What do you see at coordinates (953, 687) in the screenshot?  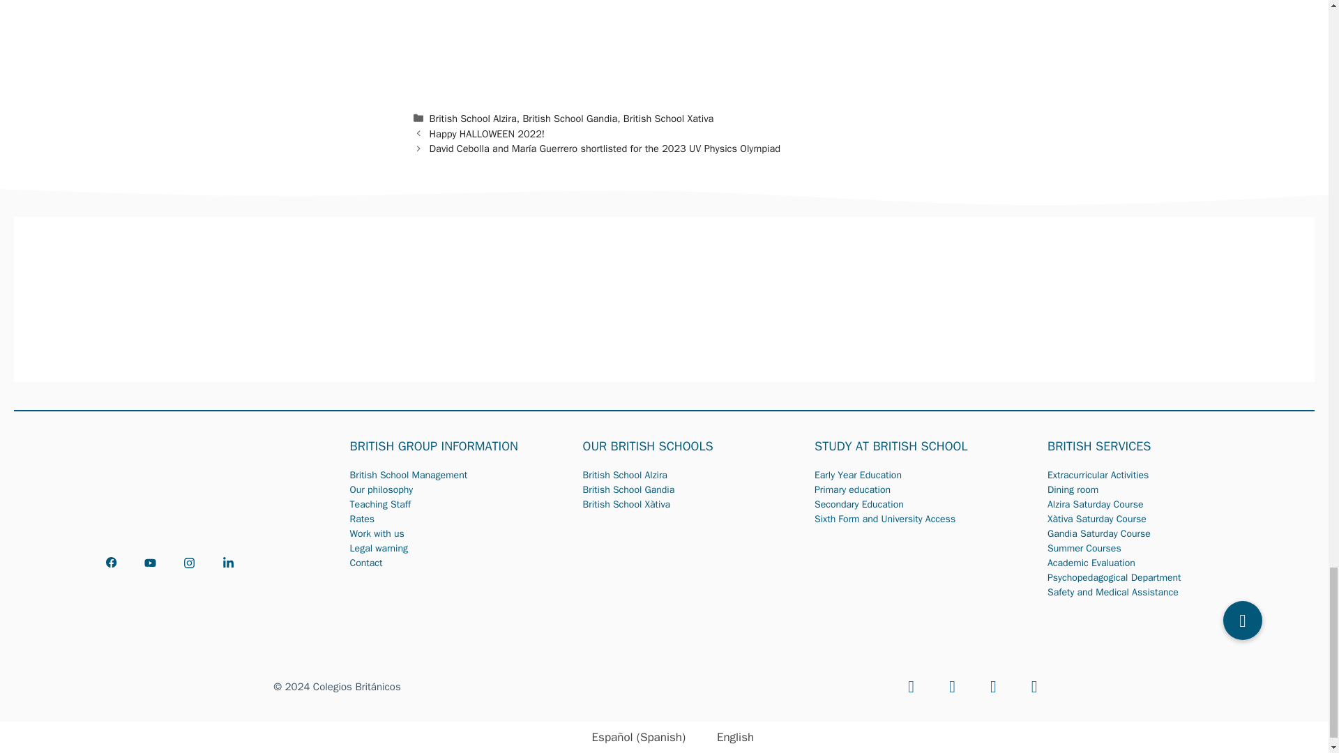 I see `Youtube` at bounding box center [953, 687].